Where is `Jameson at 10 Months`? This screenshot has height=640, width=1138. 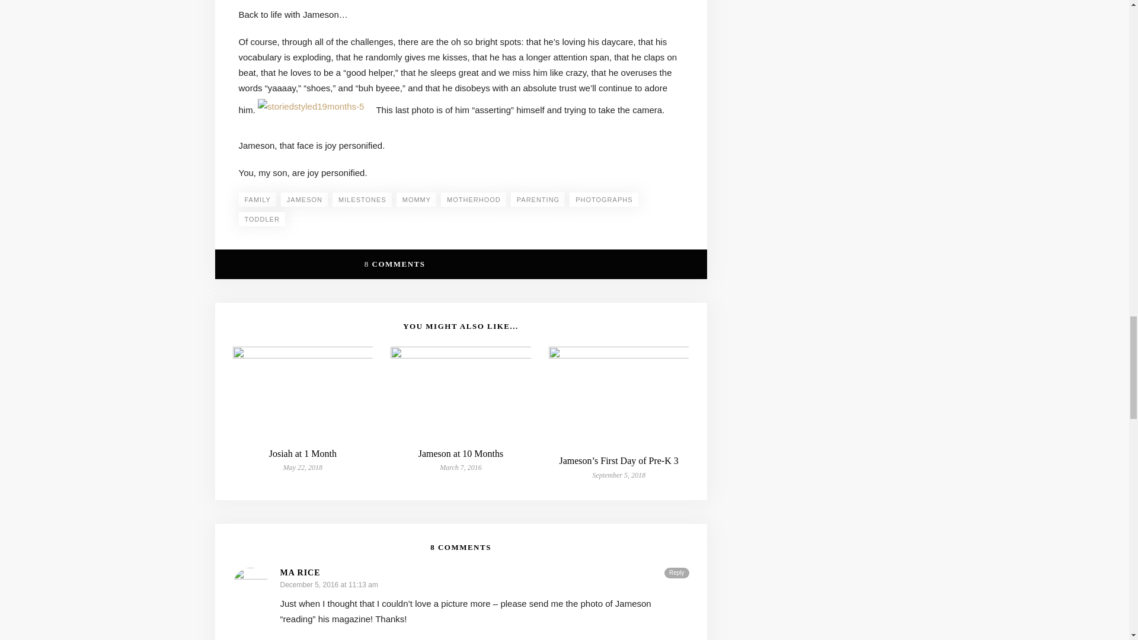
Jameson at 10 Months is located at coordinates (461, 454).